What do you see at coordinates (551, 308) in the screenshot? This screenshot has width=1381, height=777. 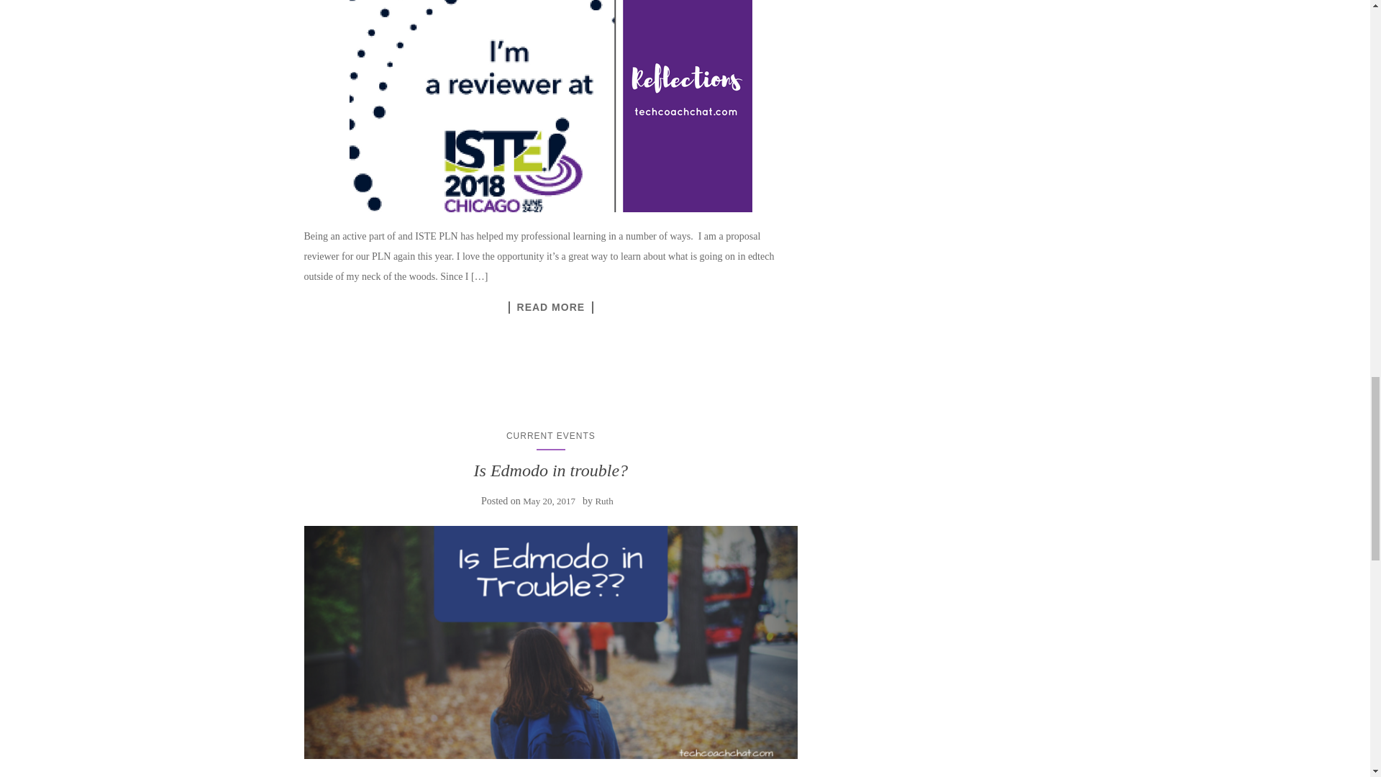 I see `READ MORE` at bounding box center [551, 308].